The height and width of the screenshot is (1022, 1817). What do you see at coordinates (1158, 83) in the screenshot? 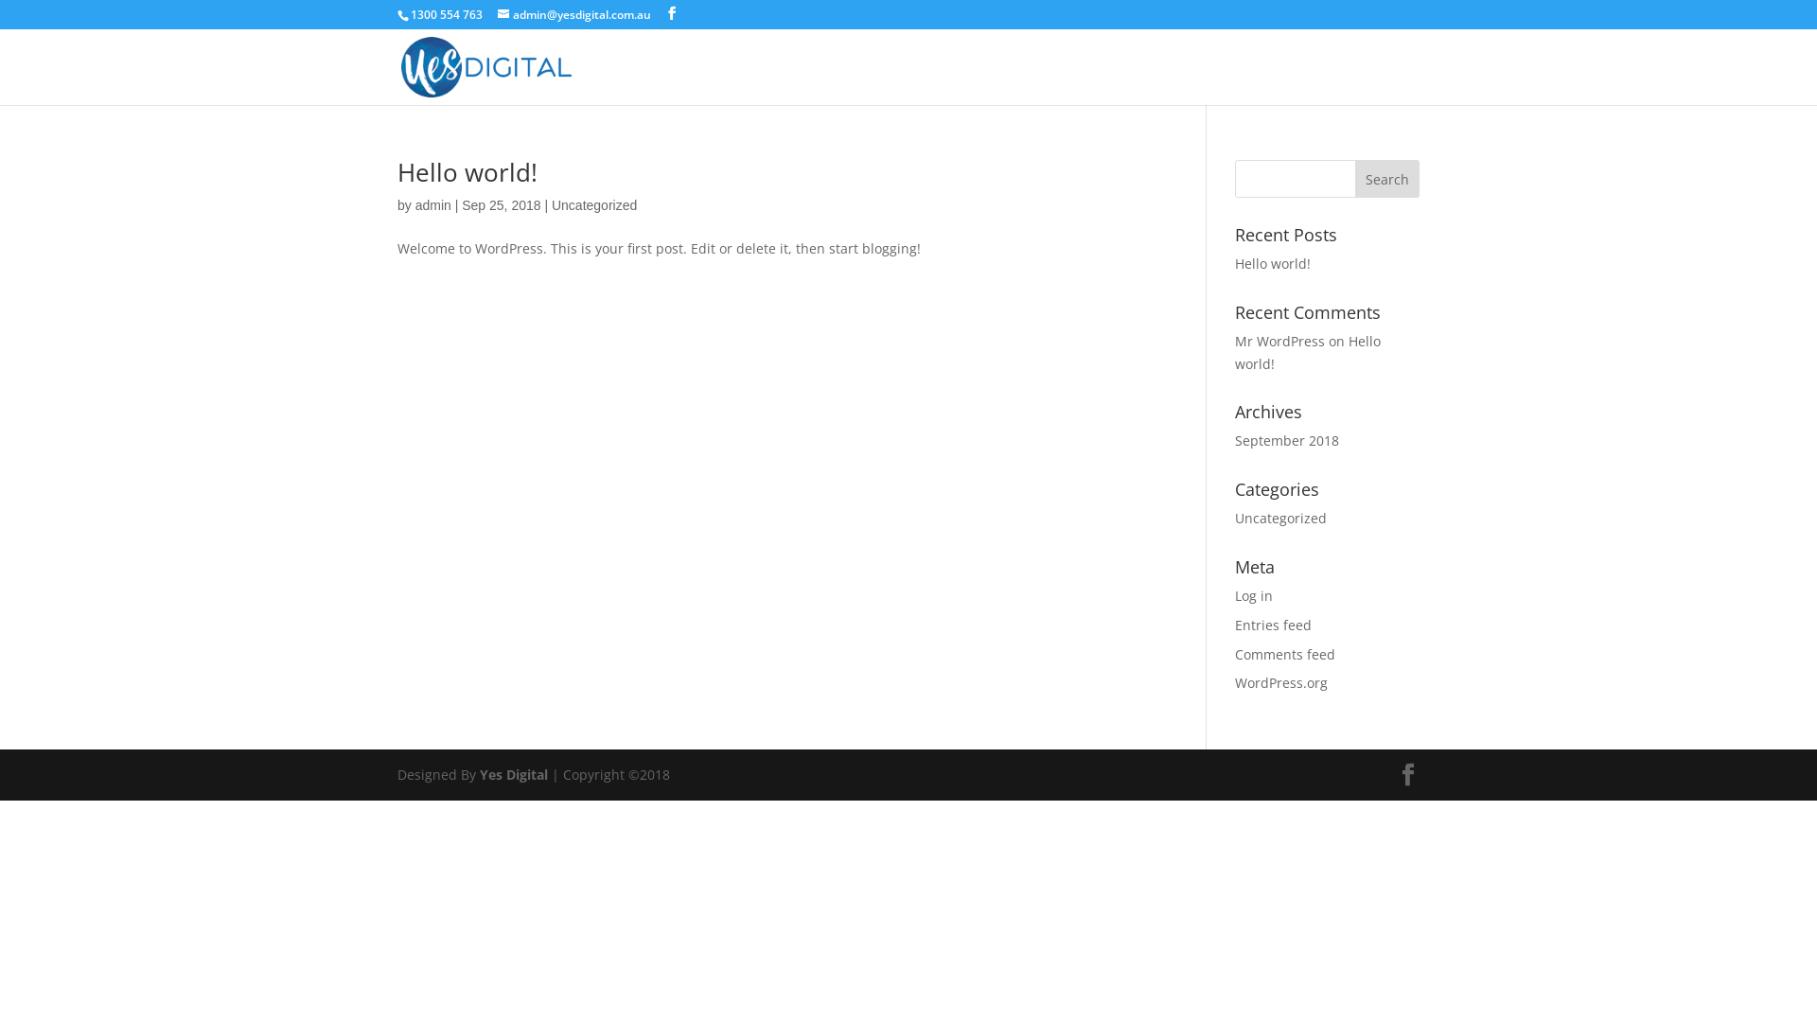
I see `Home` at bounding box center [1158, 83].